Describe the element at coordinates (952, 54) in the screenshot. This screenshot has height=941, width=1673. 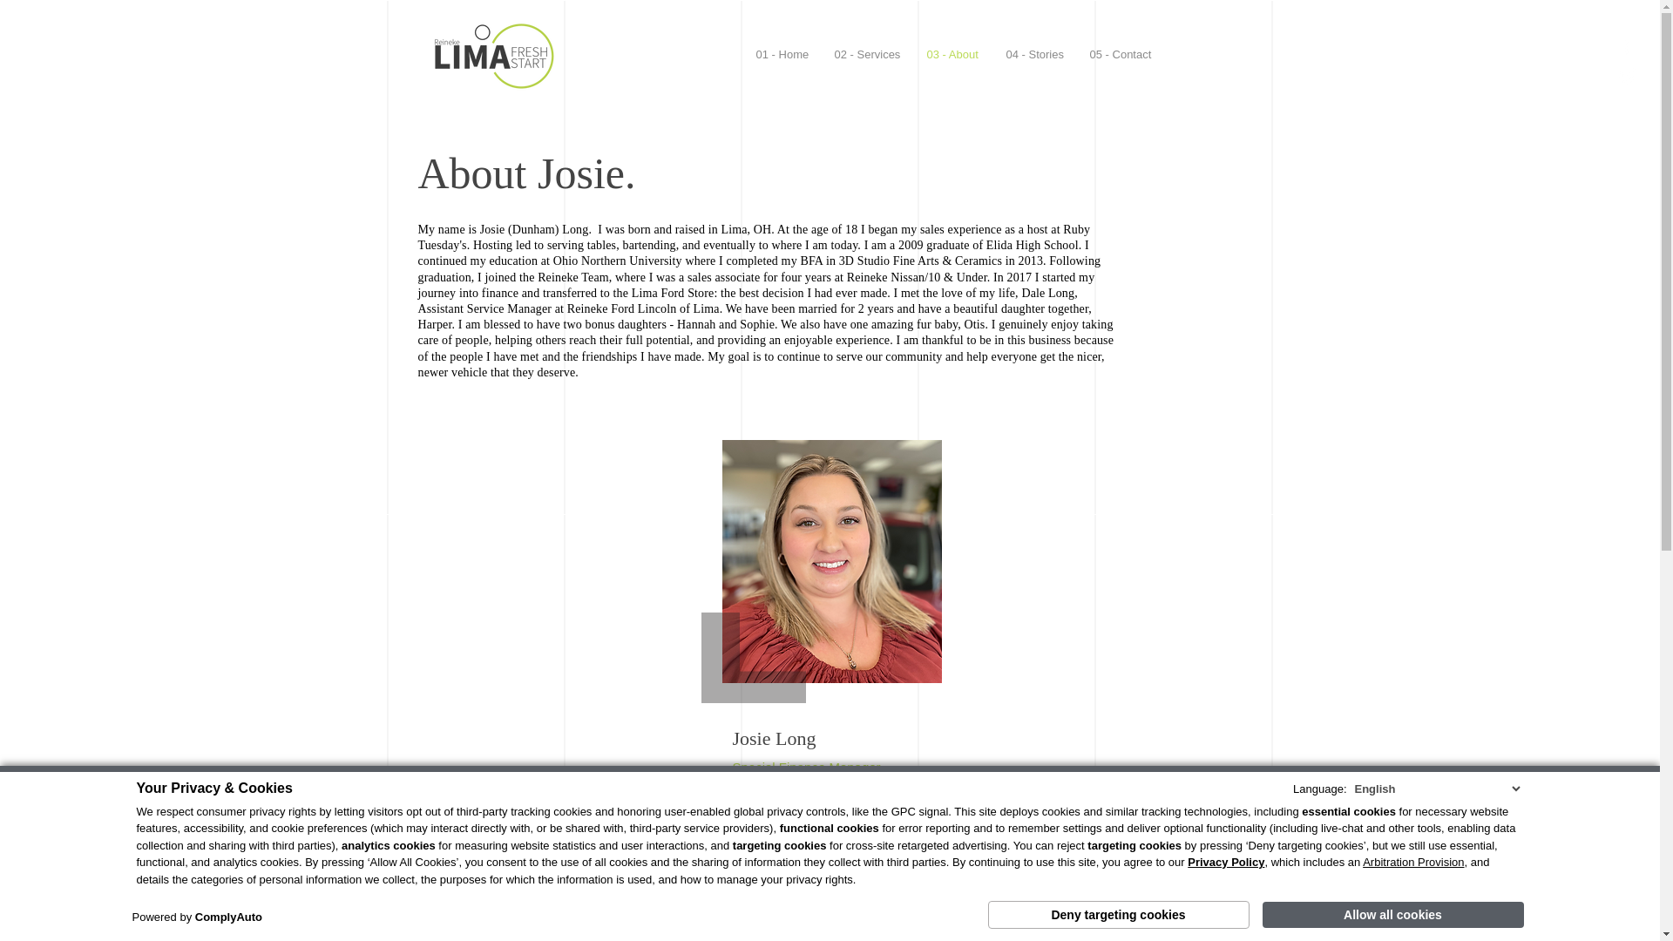
I see `03 - About` at that location.